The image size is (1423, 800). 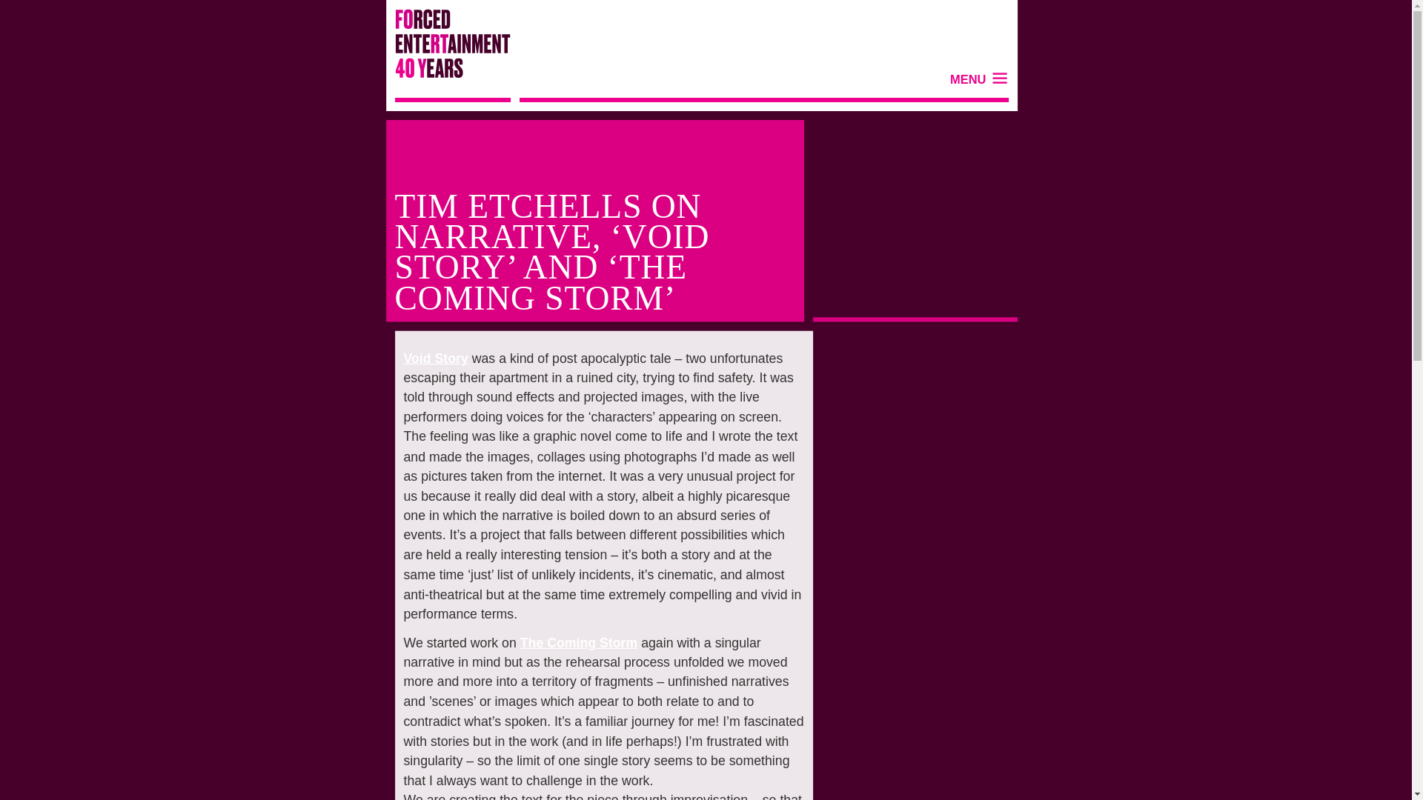 I want to click on Forced Entertainment, so click(x=442, y=47).